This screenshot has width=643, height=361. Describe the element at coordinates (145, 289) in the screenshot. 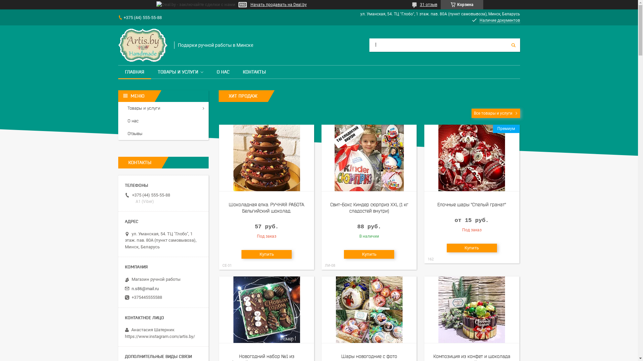

I see `n.s86@mail.ru` at that location.